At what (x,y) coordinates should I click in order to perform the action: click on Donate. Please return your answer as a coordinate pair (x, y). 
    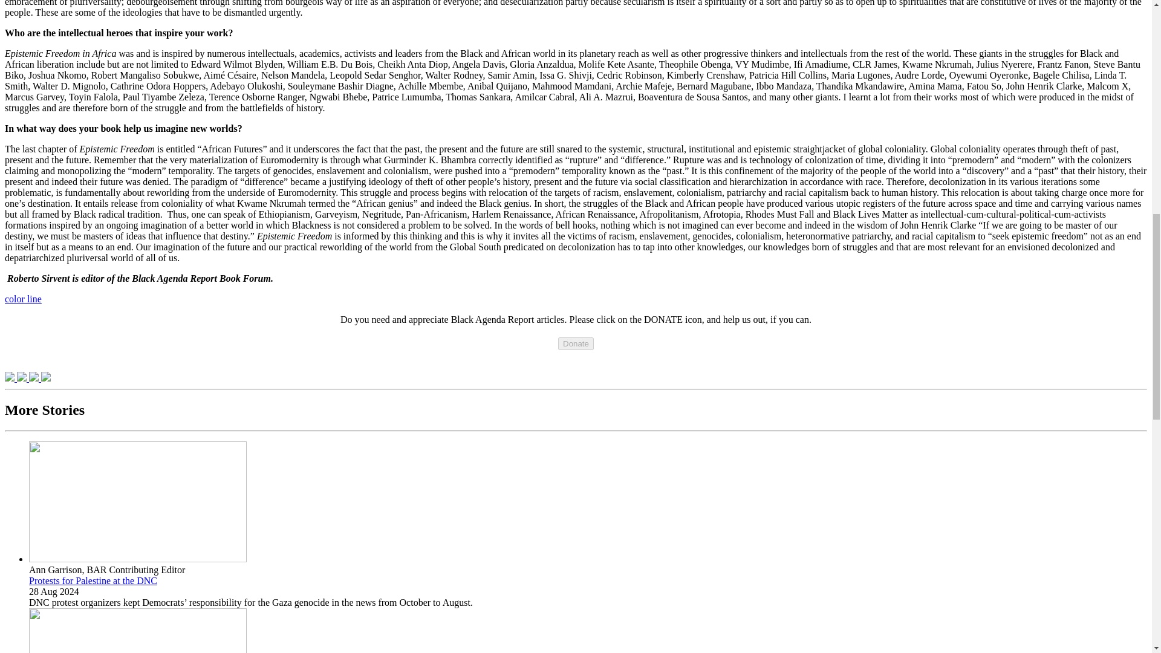
    Looking at the image, I should click on (576, 343).